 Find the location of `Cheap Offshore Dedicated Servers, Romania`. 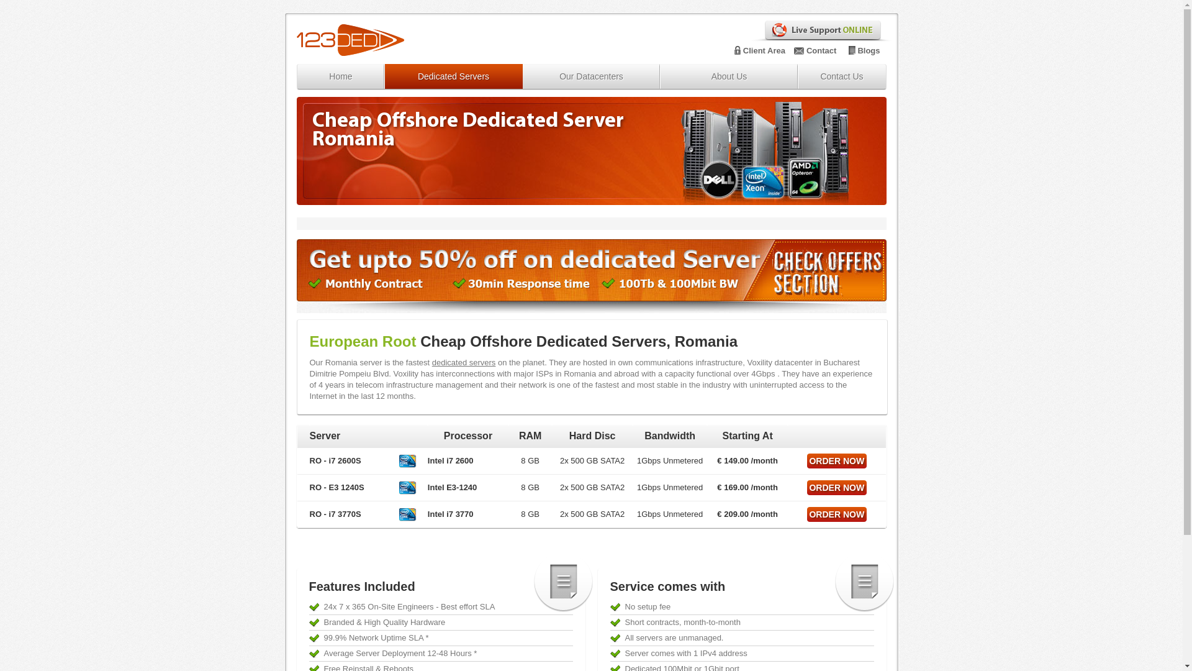

Cheap Offshore Dedicated Servers, Romania is located at coordinates (579, 342).